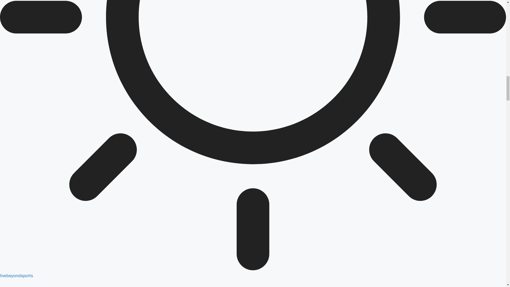  Describe the element at coordinates (16, 275) in the screenshot. I see `livebeyondsports` at that location.